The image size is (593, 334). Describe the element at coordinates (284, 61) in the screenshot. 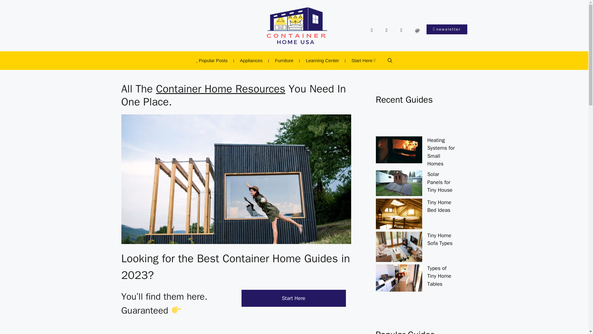

I see `Furniture` at that location.